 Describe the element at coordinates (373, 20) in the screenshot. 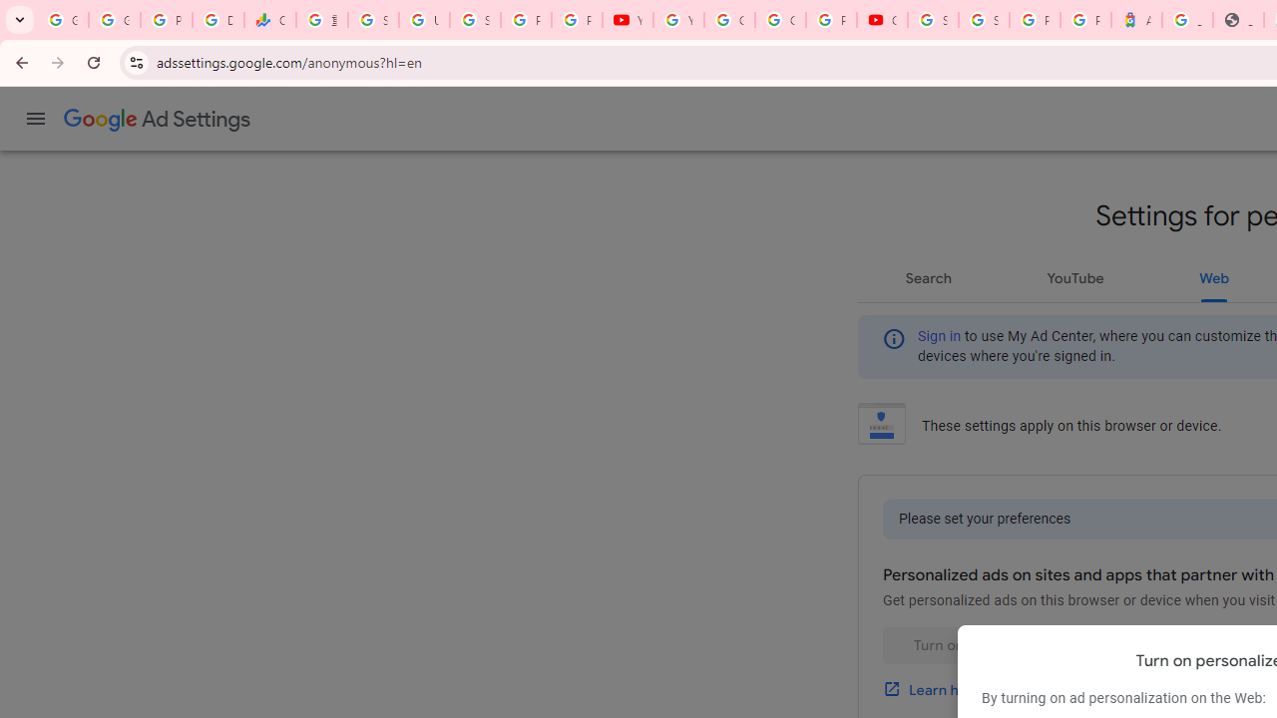

I see `Sign in - Google Accounts` at that location.